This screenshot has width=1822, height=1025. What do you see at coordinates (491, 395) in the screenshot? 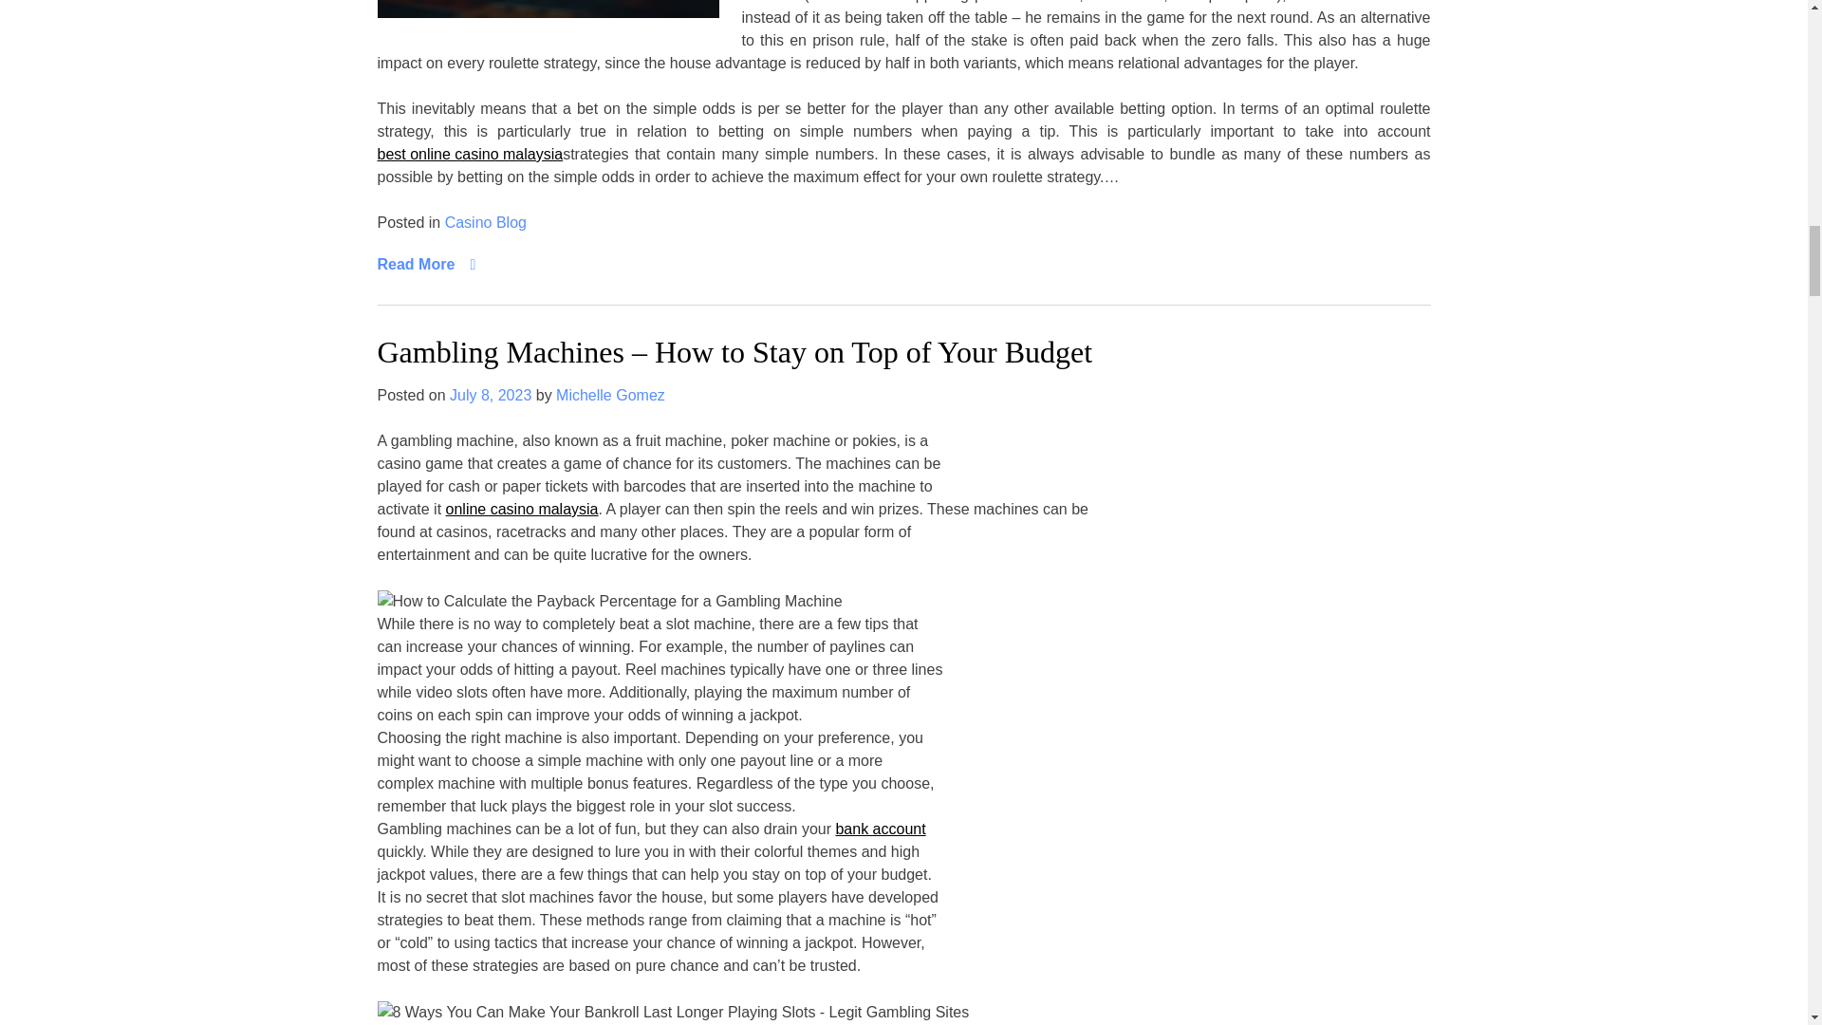
I see `July 8, 2023` at bounding box center [491, 395].